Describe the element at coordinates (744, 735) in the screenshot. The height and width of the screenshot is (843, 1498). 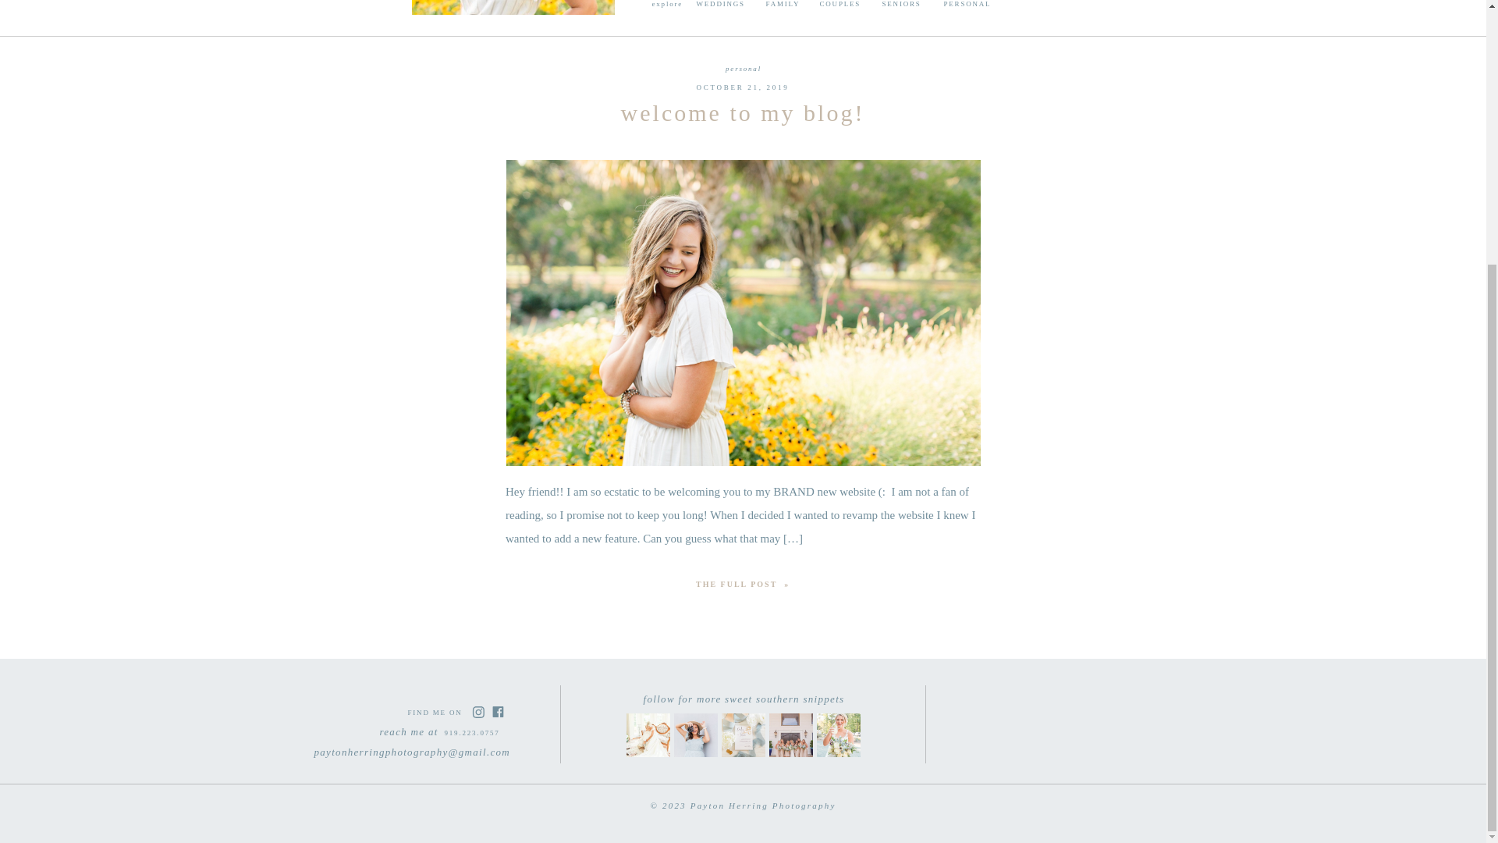
I see `0O0A2011` at that location.